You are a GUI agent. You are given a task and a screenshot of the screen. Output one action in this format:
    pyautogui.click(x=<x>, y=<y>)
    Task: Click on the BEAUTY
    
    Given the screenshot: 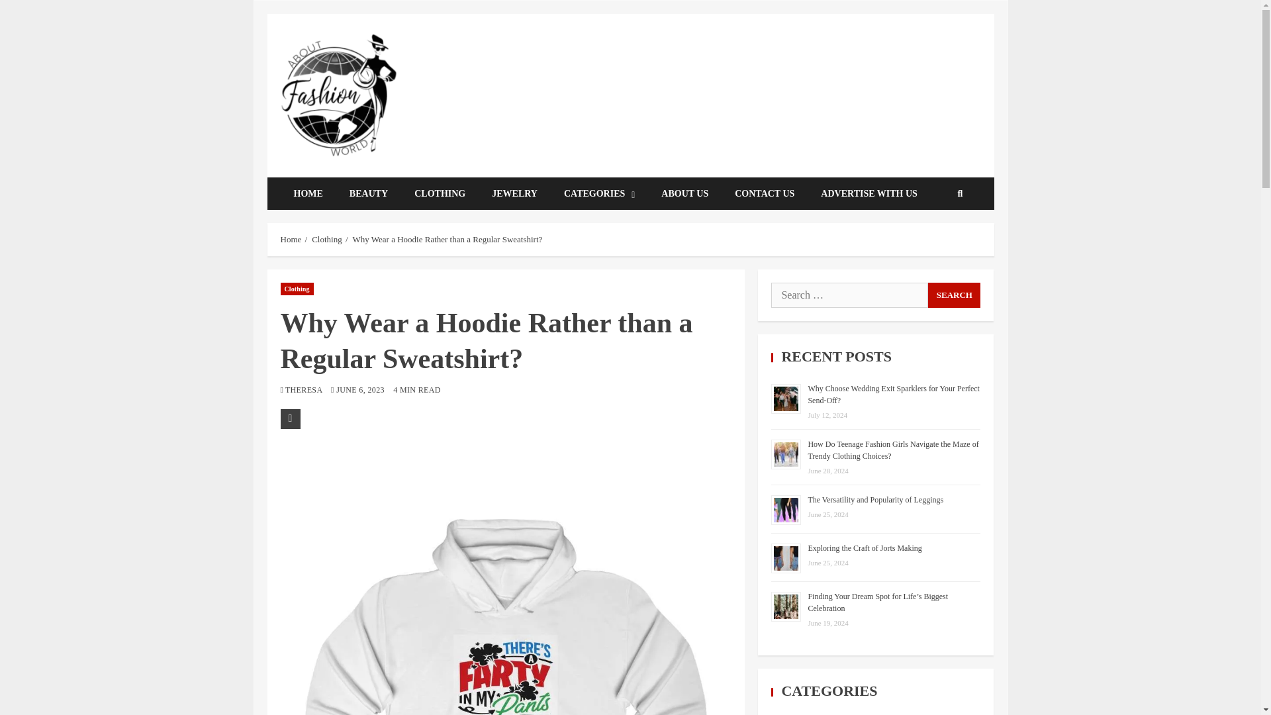 What is the action you would take?
    pyautogui.click(x=369, y=193)
    